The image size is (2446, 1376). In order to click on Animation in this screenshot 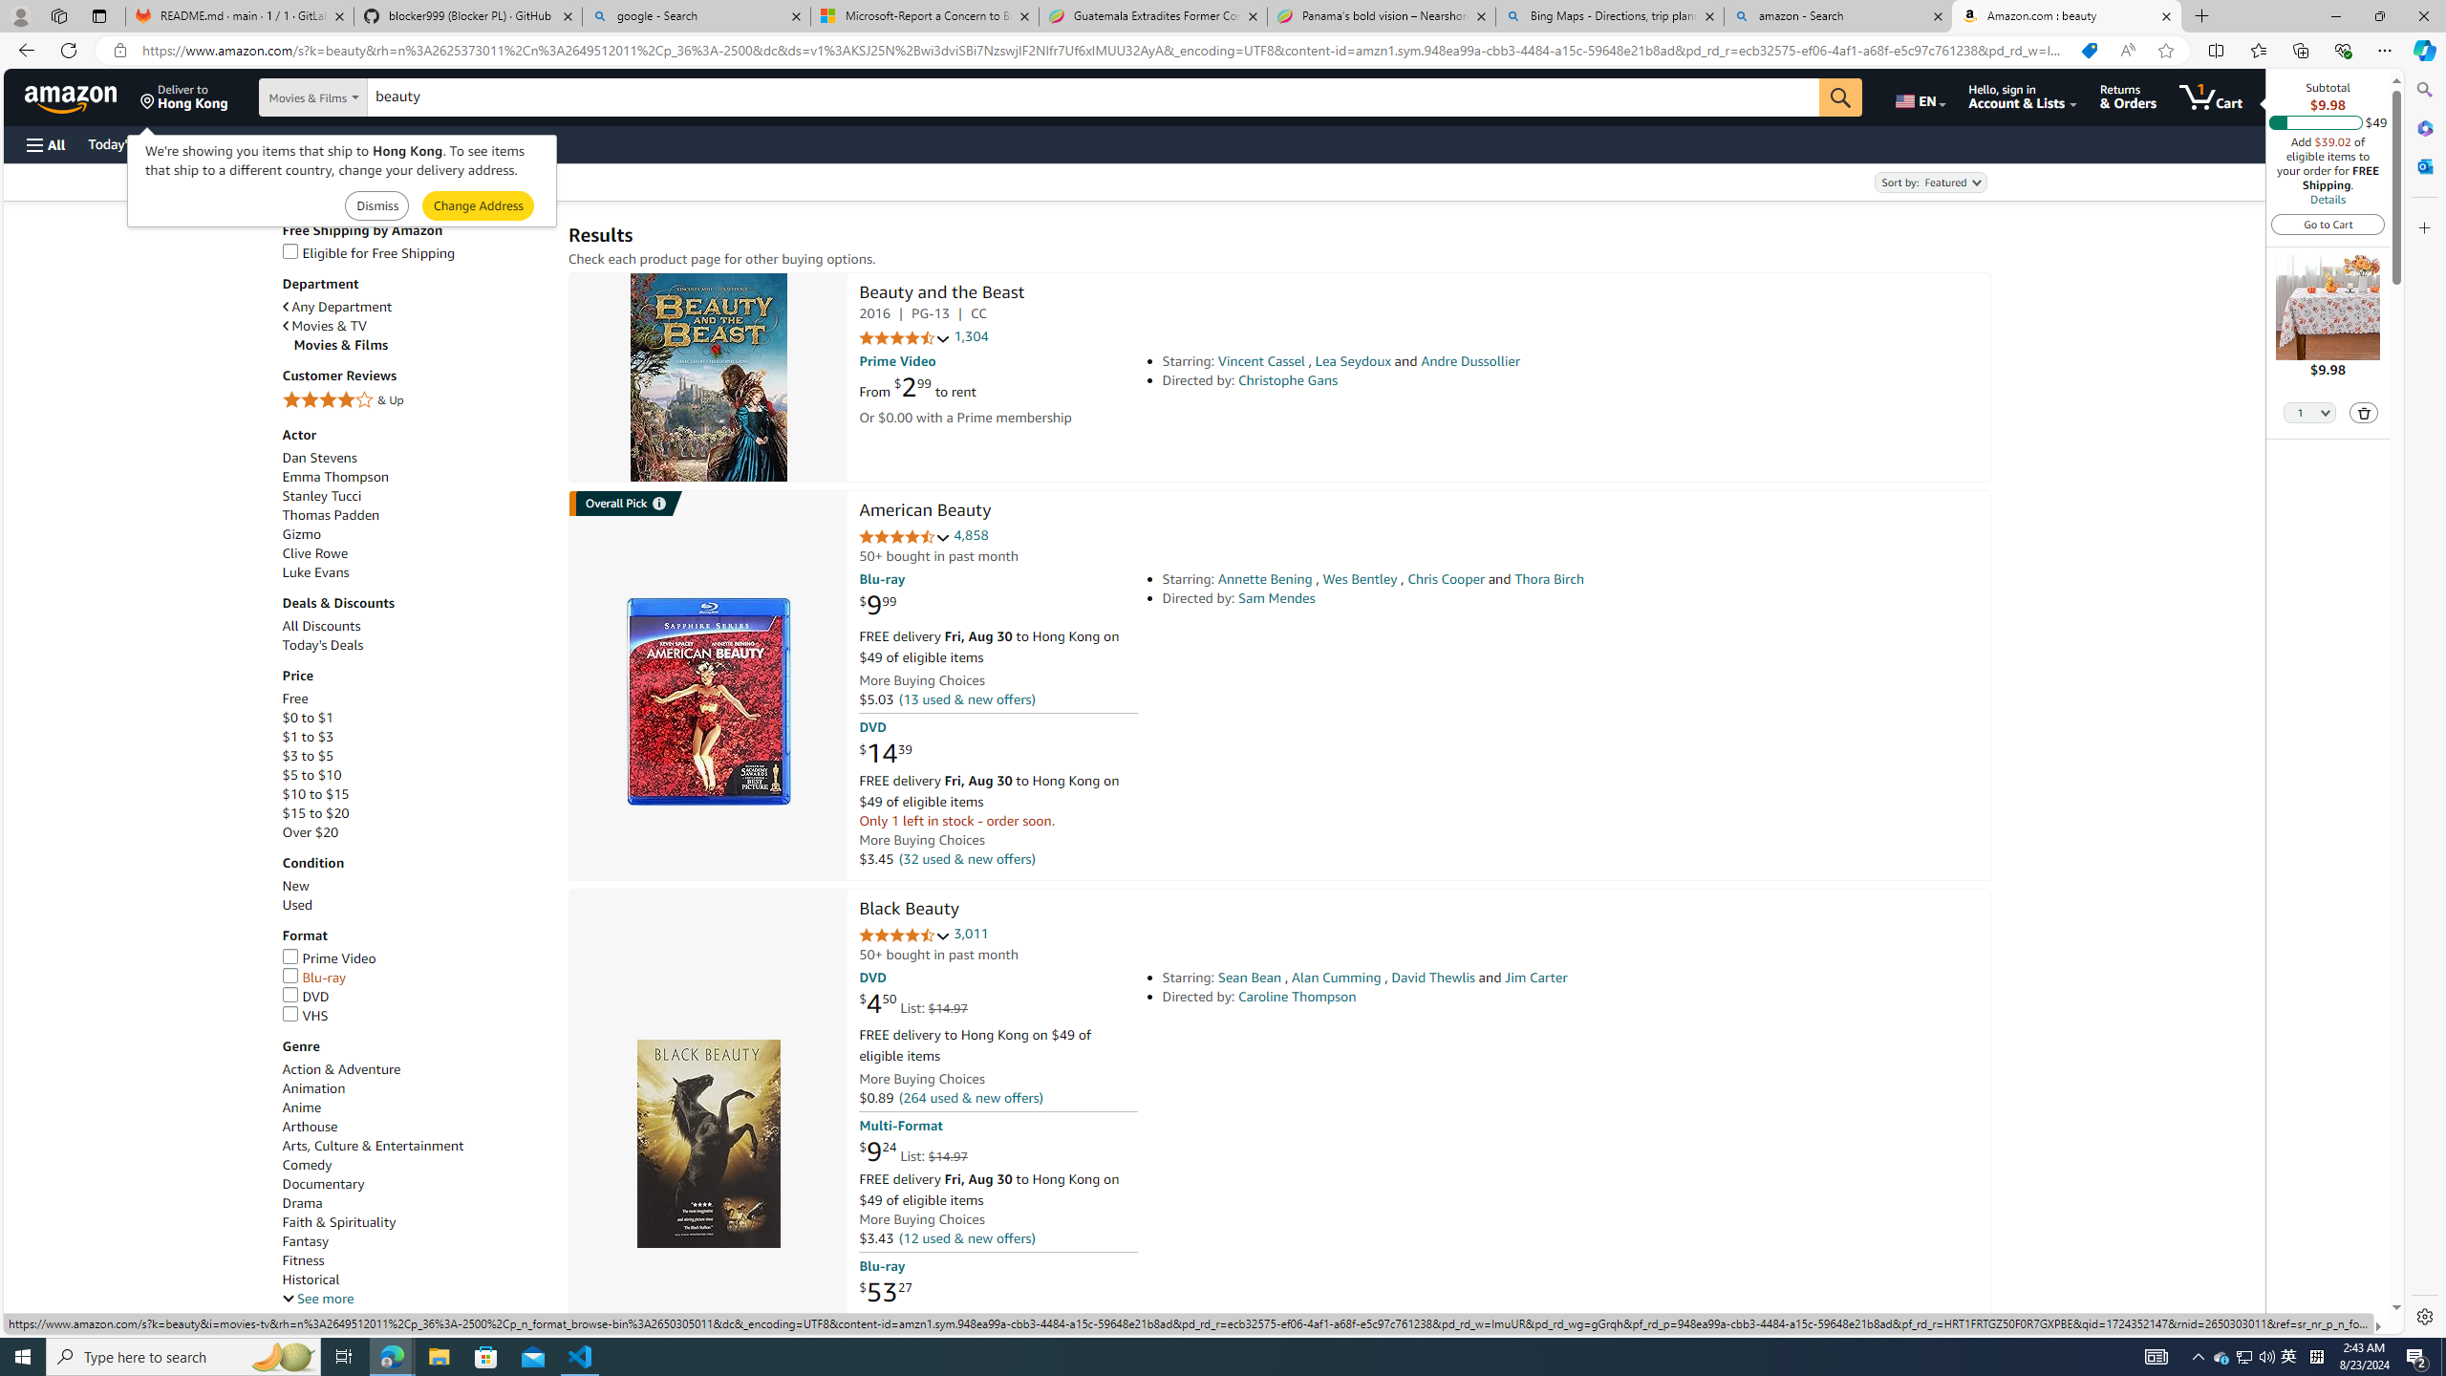, I will do `click(312, 1089)`.